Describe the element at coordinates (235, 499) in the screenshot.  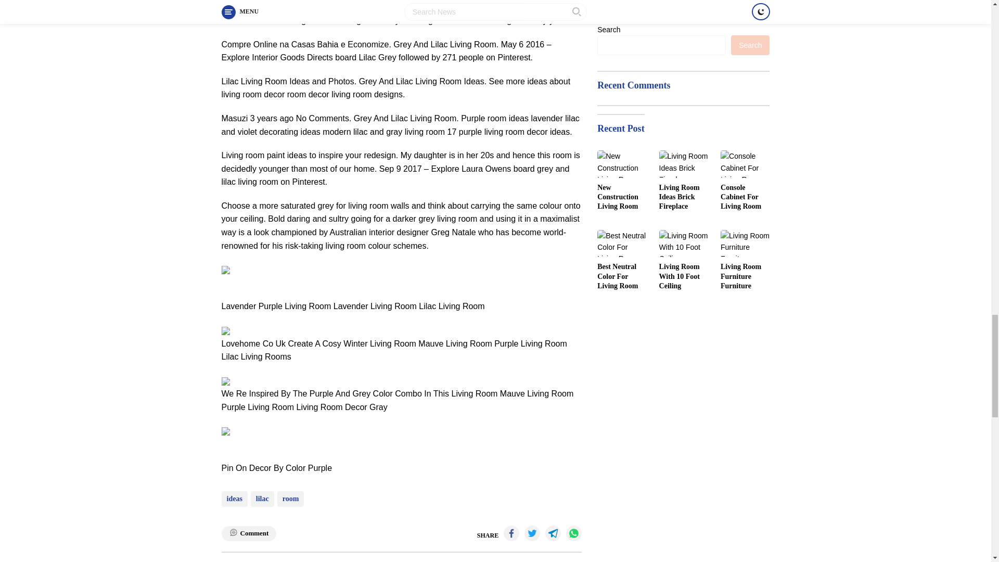
I see `ideas` at that location.